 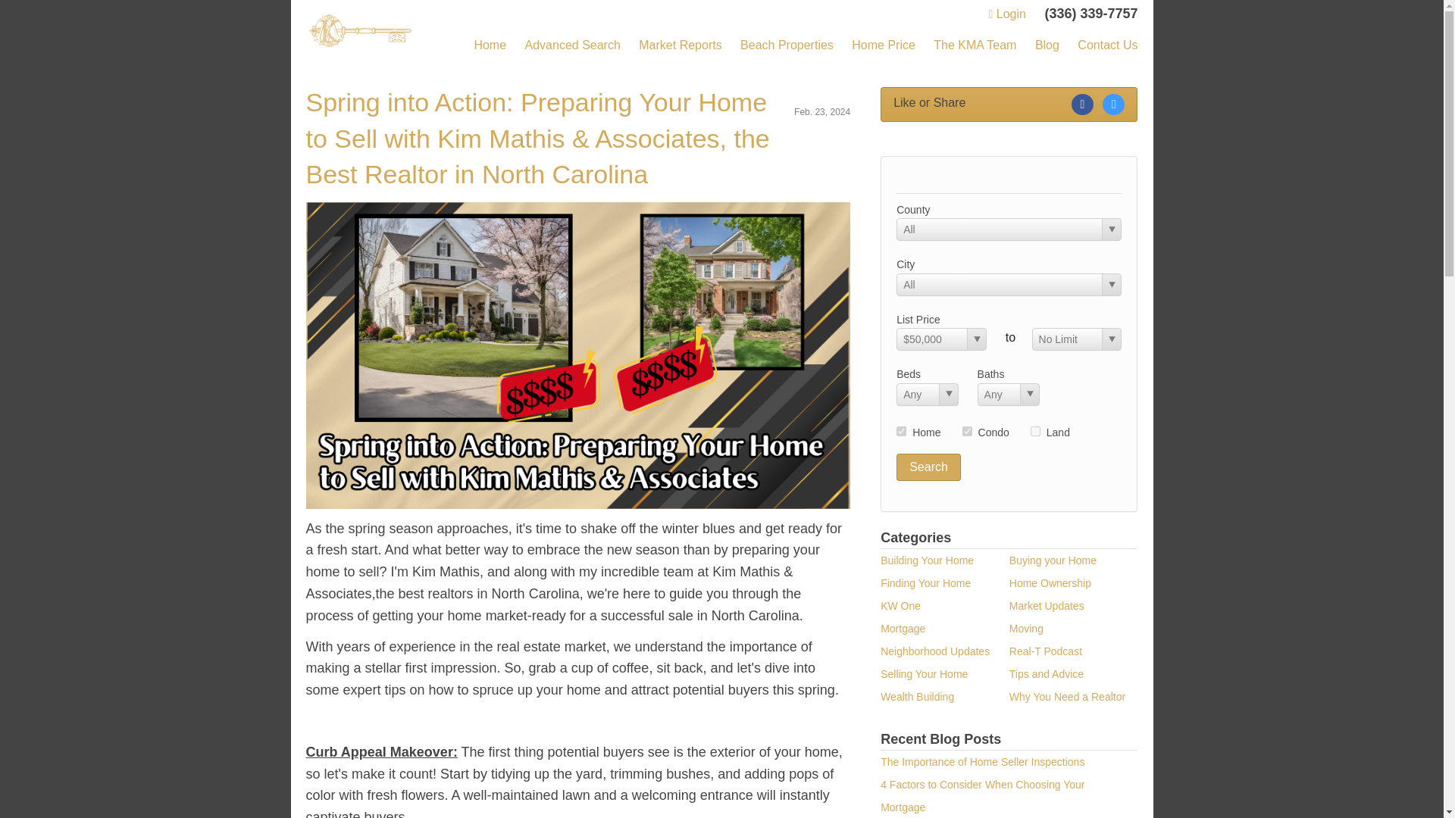 What do you see at coordinates (900, 605) in the screenshot?
I see `KW One` at bounding box center [900, 605].